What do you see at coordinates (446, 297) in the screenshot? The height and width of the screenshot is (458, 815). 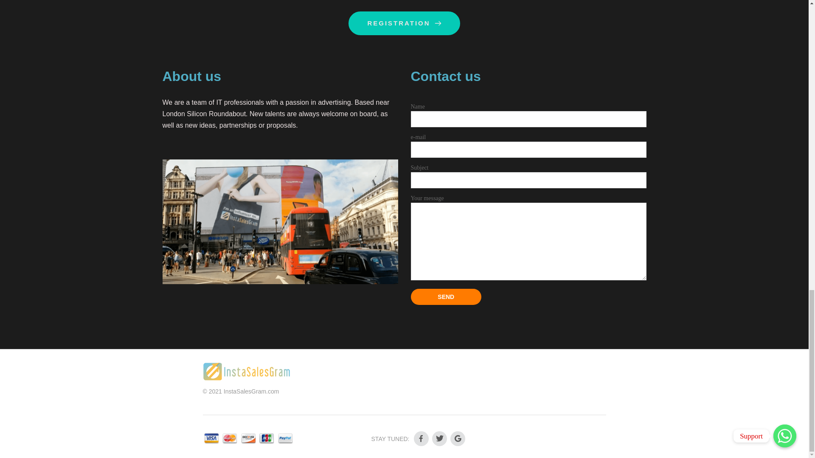 I see `SEND` at bounding box center [446, 297].